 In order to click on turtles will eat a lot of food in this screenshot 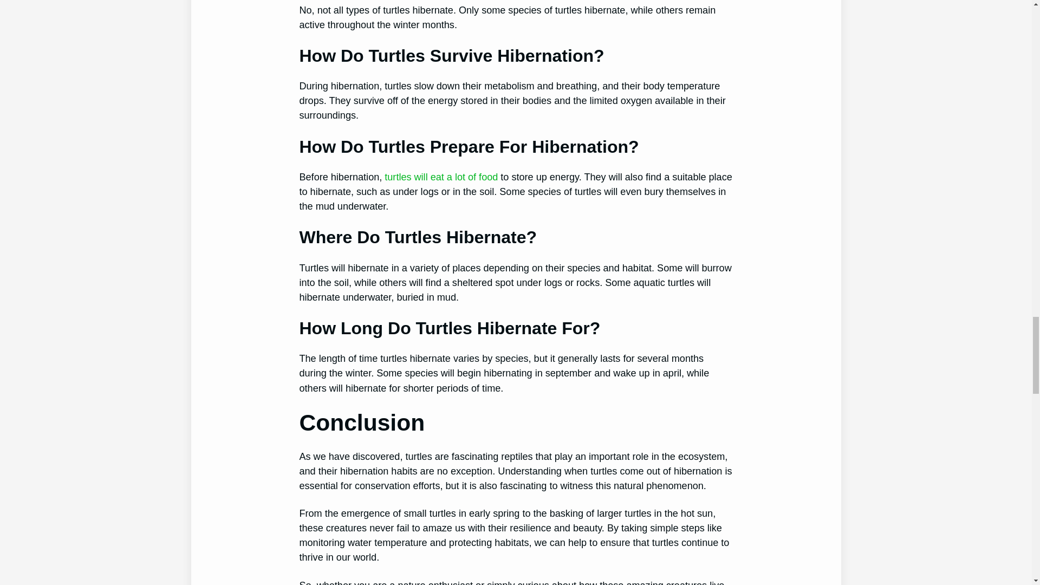, I will do `click(442, 177)`.